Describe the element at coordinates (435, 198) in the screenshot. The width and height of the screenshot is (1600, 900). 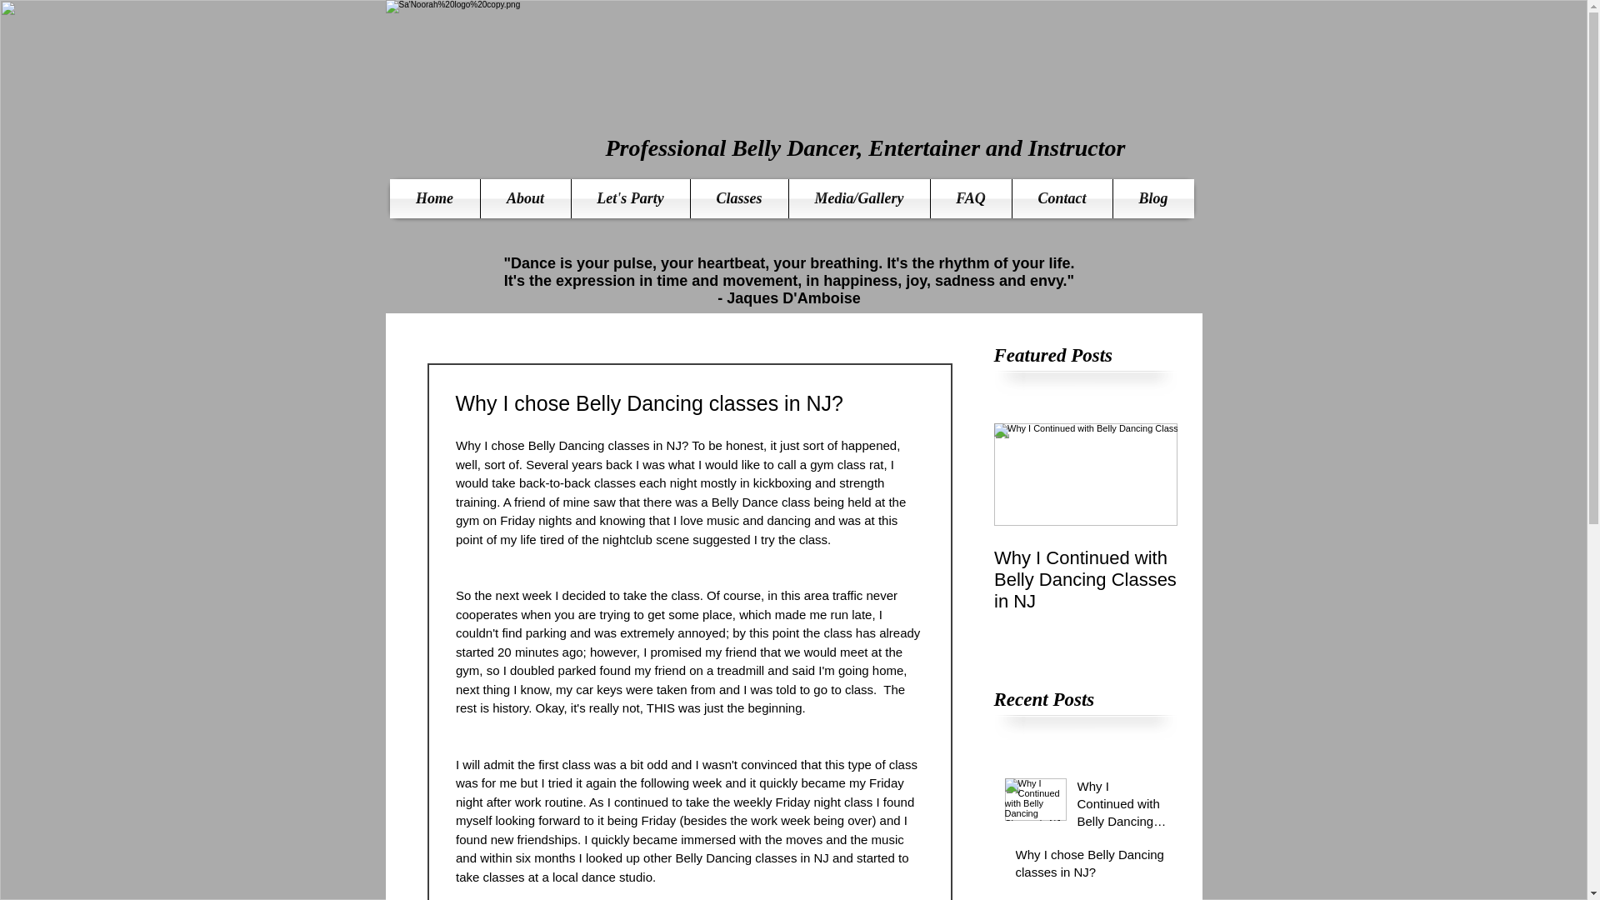
I see `Home` at that location.